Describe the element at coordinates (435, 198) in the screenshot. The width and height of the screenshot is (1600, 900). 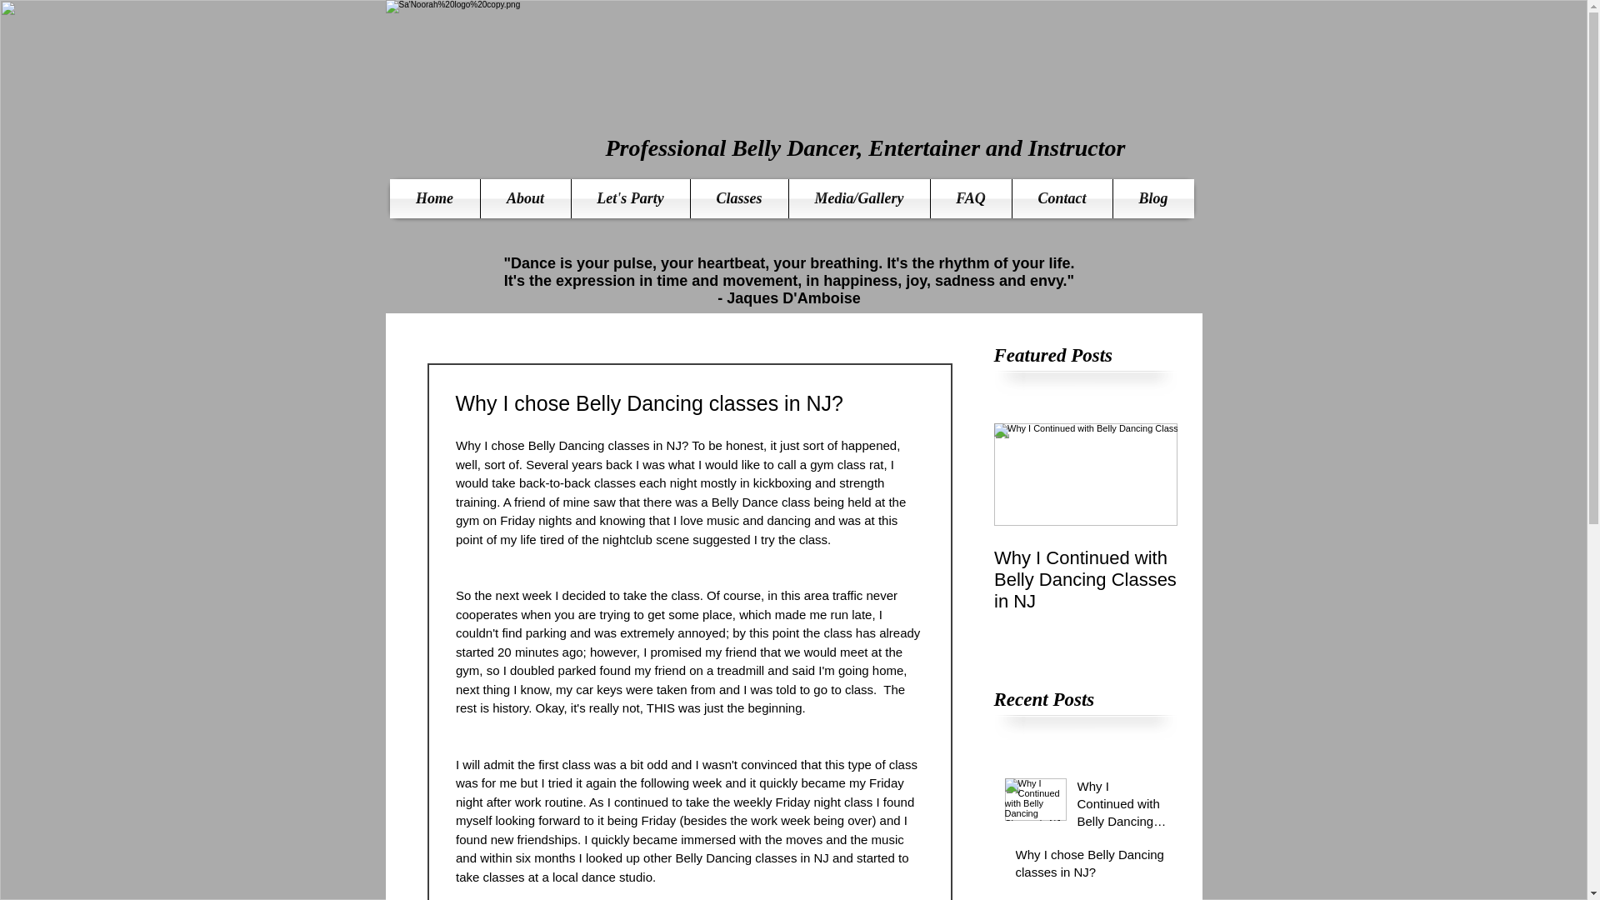
I see `Home` at that location.